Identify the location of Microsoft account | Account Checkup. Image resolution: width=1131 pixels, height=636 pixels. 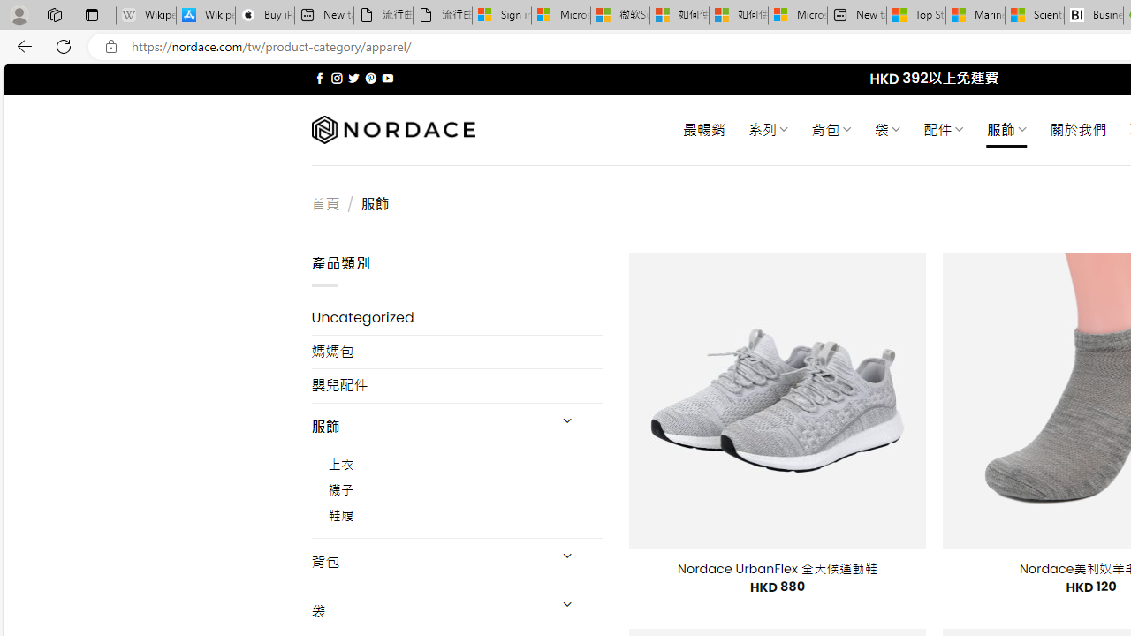
(797, 16).